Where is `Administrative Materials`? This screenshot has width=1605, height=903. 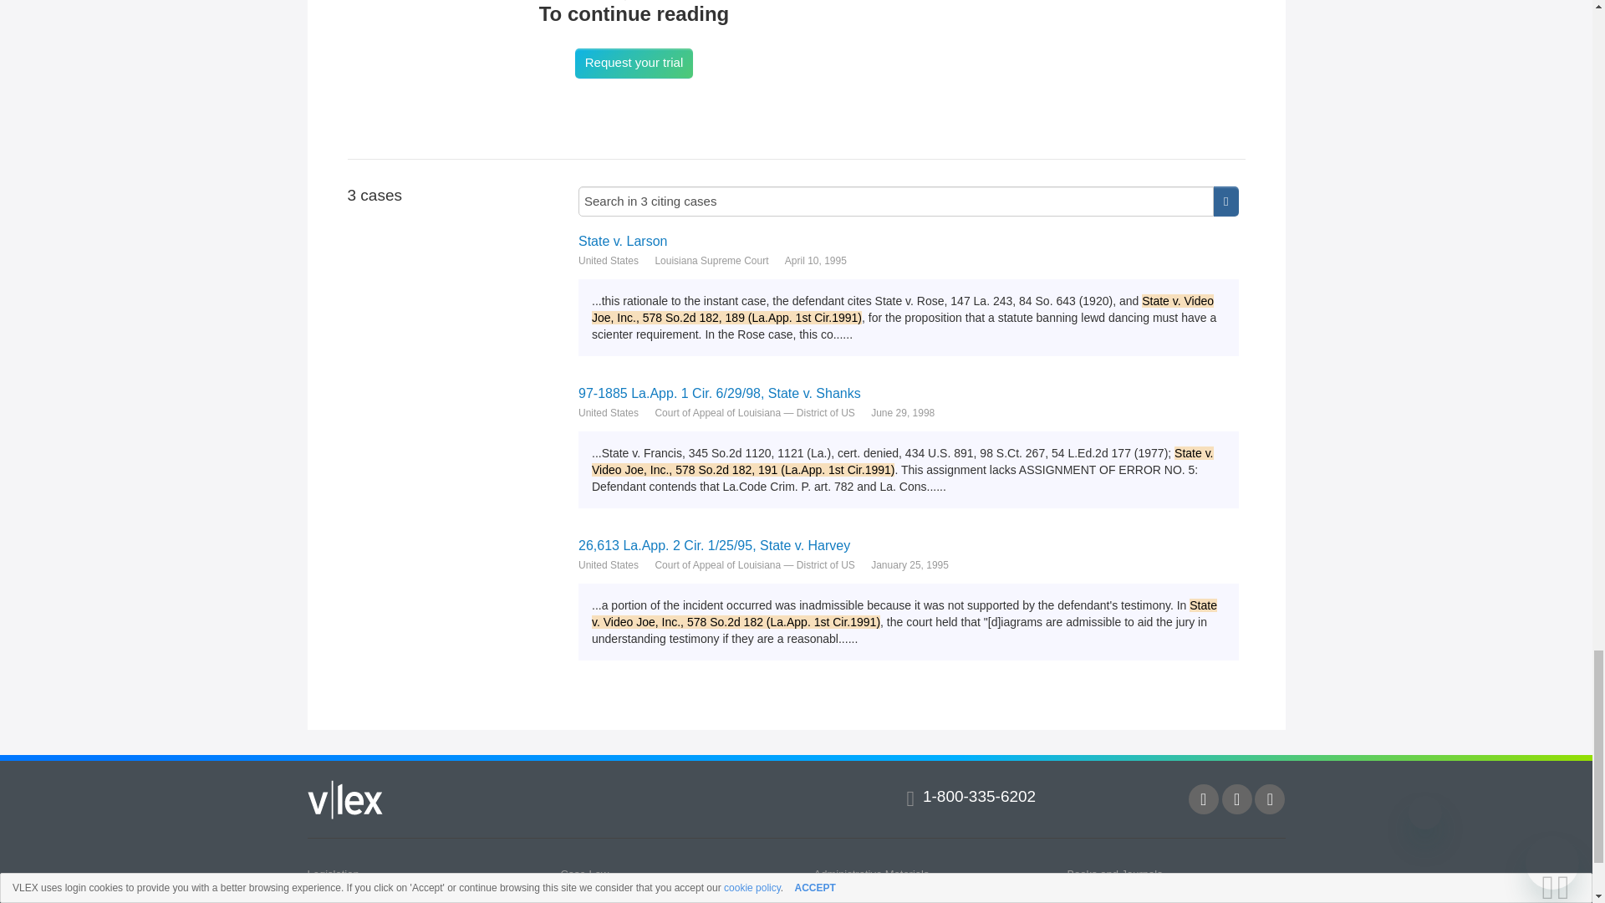
Administrative Materials is located at coordinates (871, 874).